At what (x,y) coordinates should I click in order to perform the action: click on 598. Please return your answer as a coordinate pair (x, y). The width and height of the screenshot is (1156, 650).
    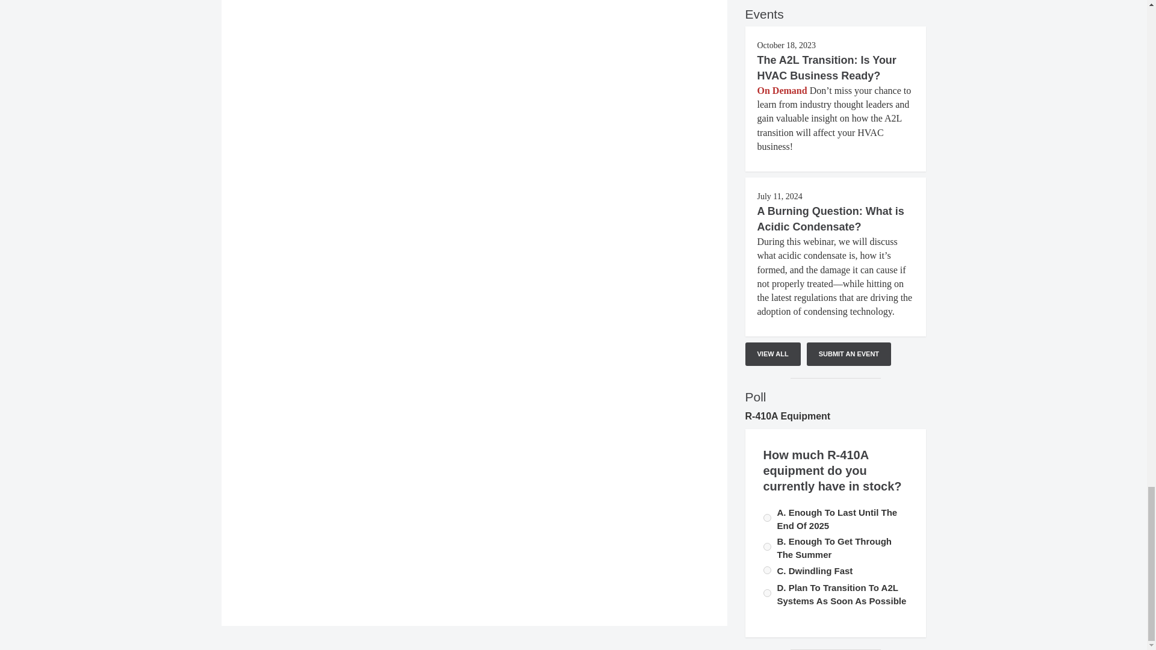
    Looking at the image, I should click on (767, 569).